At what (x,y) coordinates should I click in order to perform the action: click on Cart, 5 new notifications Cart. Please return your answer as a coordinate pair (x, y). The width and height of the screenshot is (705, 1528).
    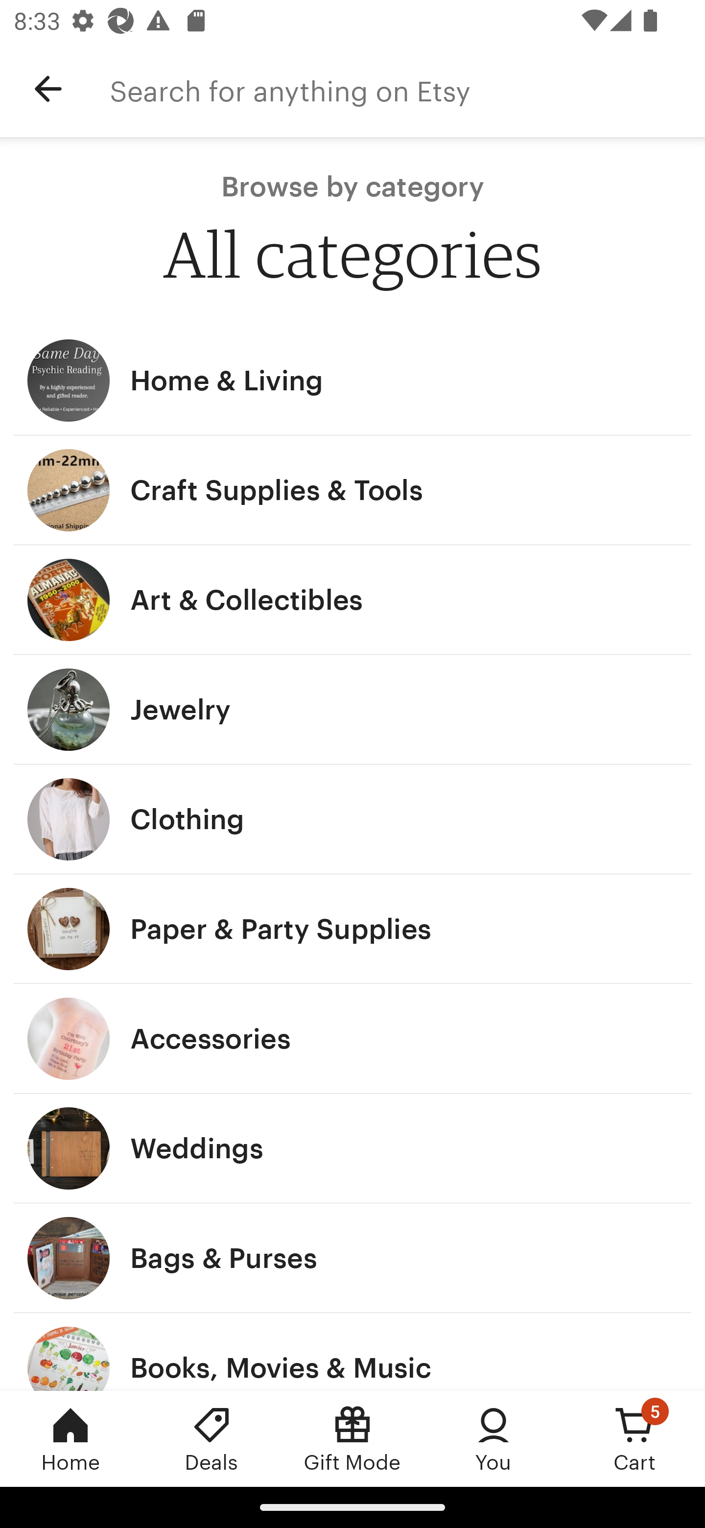
    Looking at the image, I should click on (634, 1438).